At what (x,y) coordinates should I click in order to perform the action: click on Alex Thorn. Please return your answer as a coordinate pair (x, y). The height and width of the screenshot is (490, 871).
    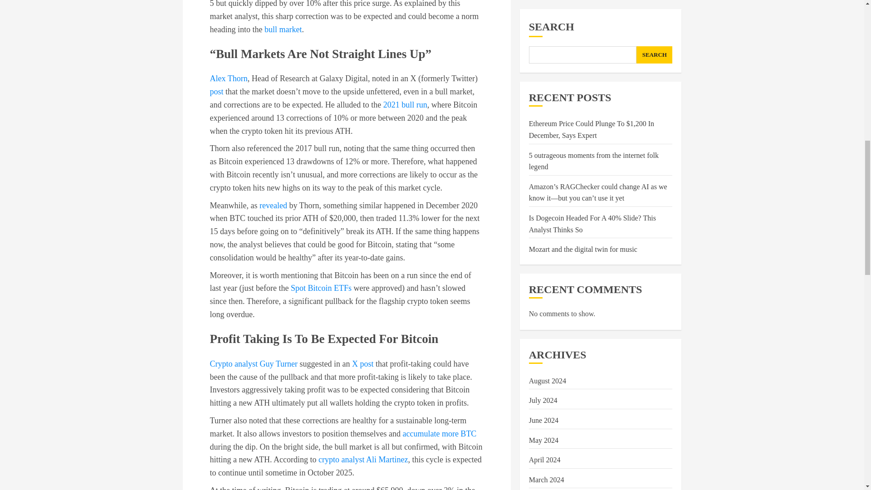
    Looking at the image, I should click on (229, 78).